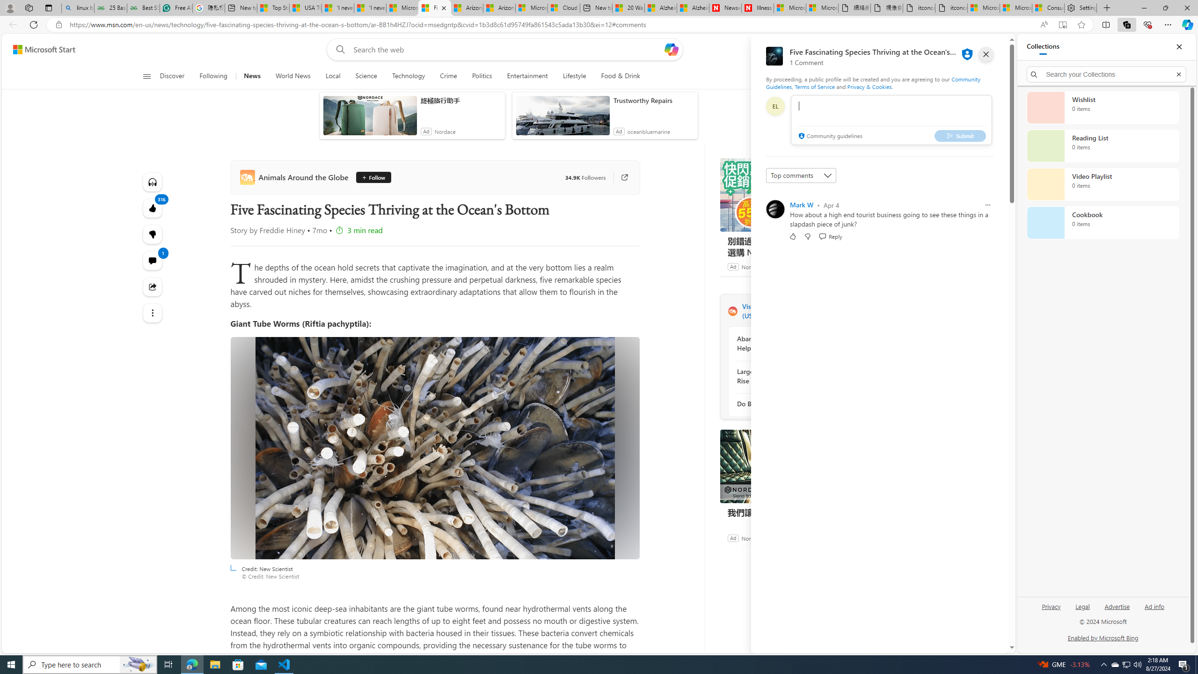 The image size is (1198, 674). Describe the element at coordinates (829, 137) in the screenshot. I see `Community guidelines` at that location.